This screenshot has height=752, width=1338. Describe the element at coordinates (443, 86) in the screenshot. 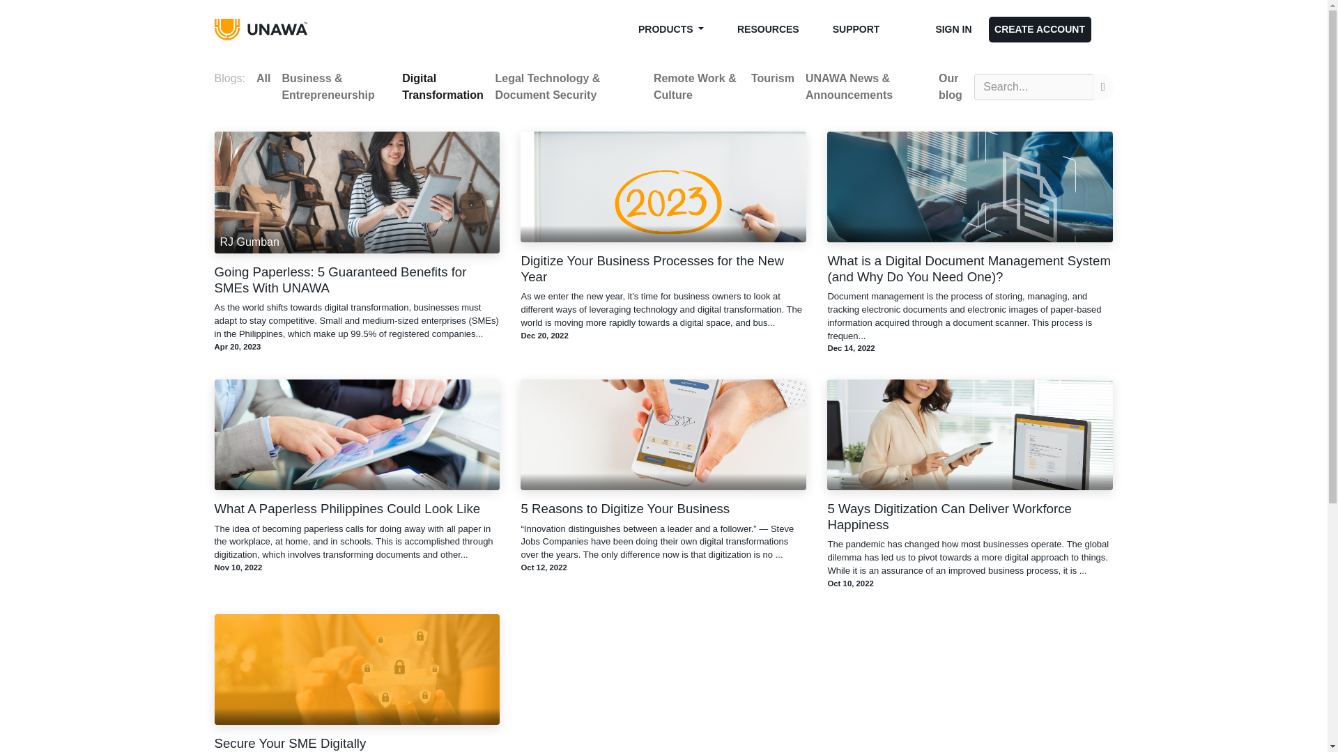

I see `Digital Transformation` at that location.